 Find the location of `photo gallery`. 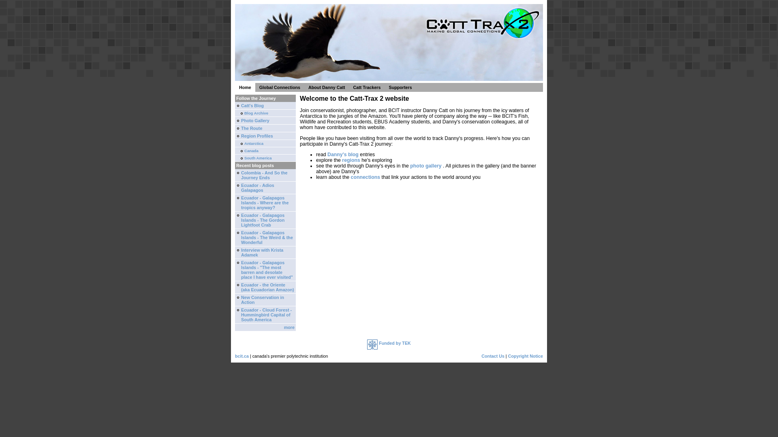

photo gallery is located at coordinates (425, 166).